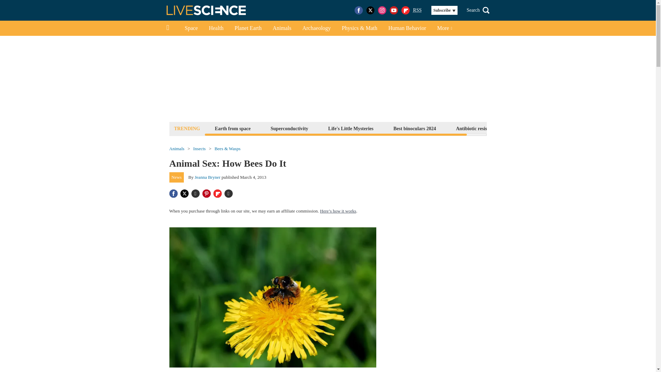 The image size is (661, 372). What do you see at coordinates (233, 128) in the screenshot?
I see `Earth from space` at bounding box center [233, 128].